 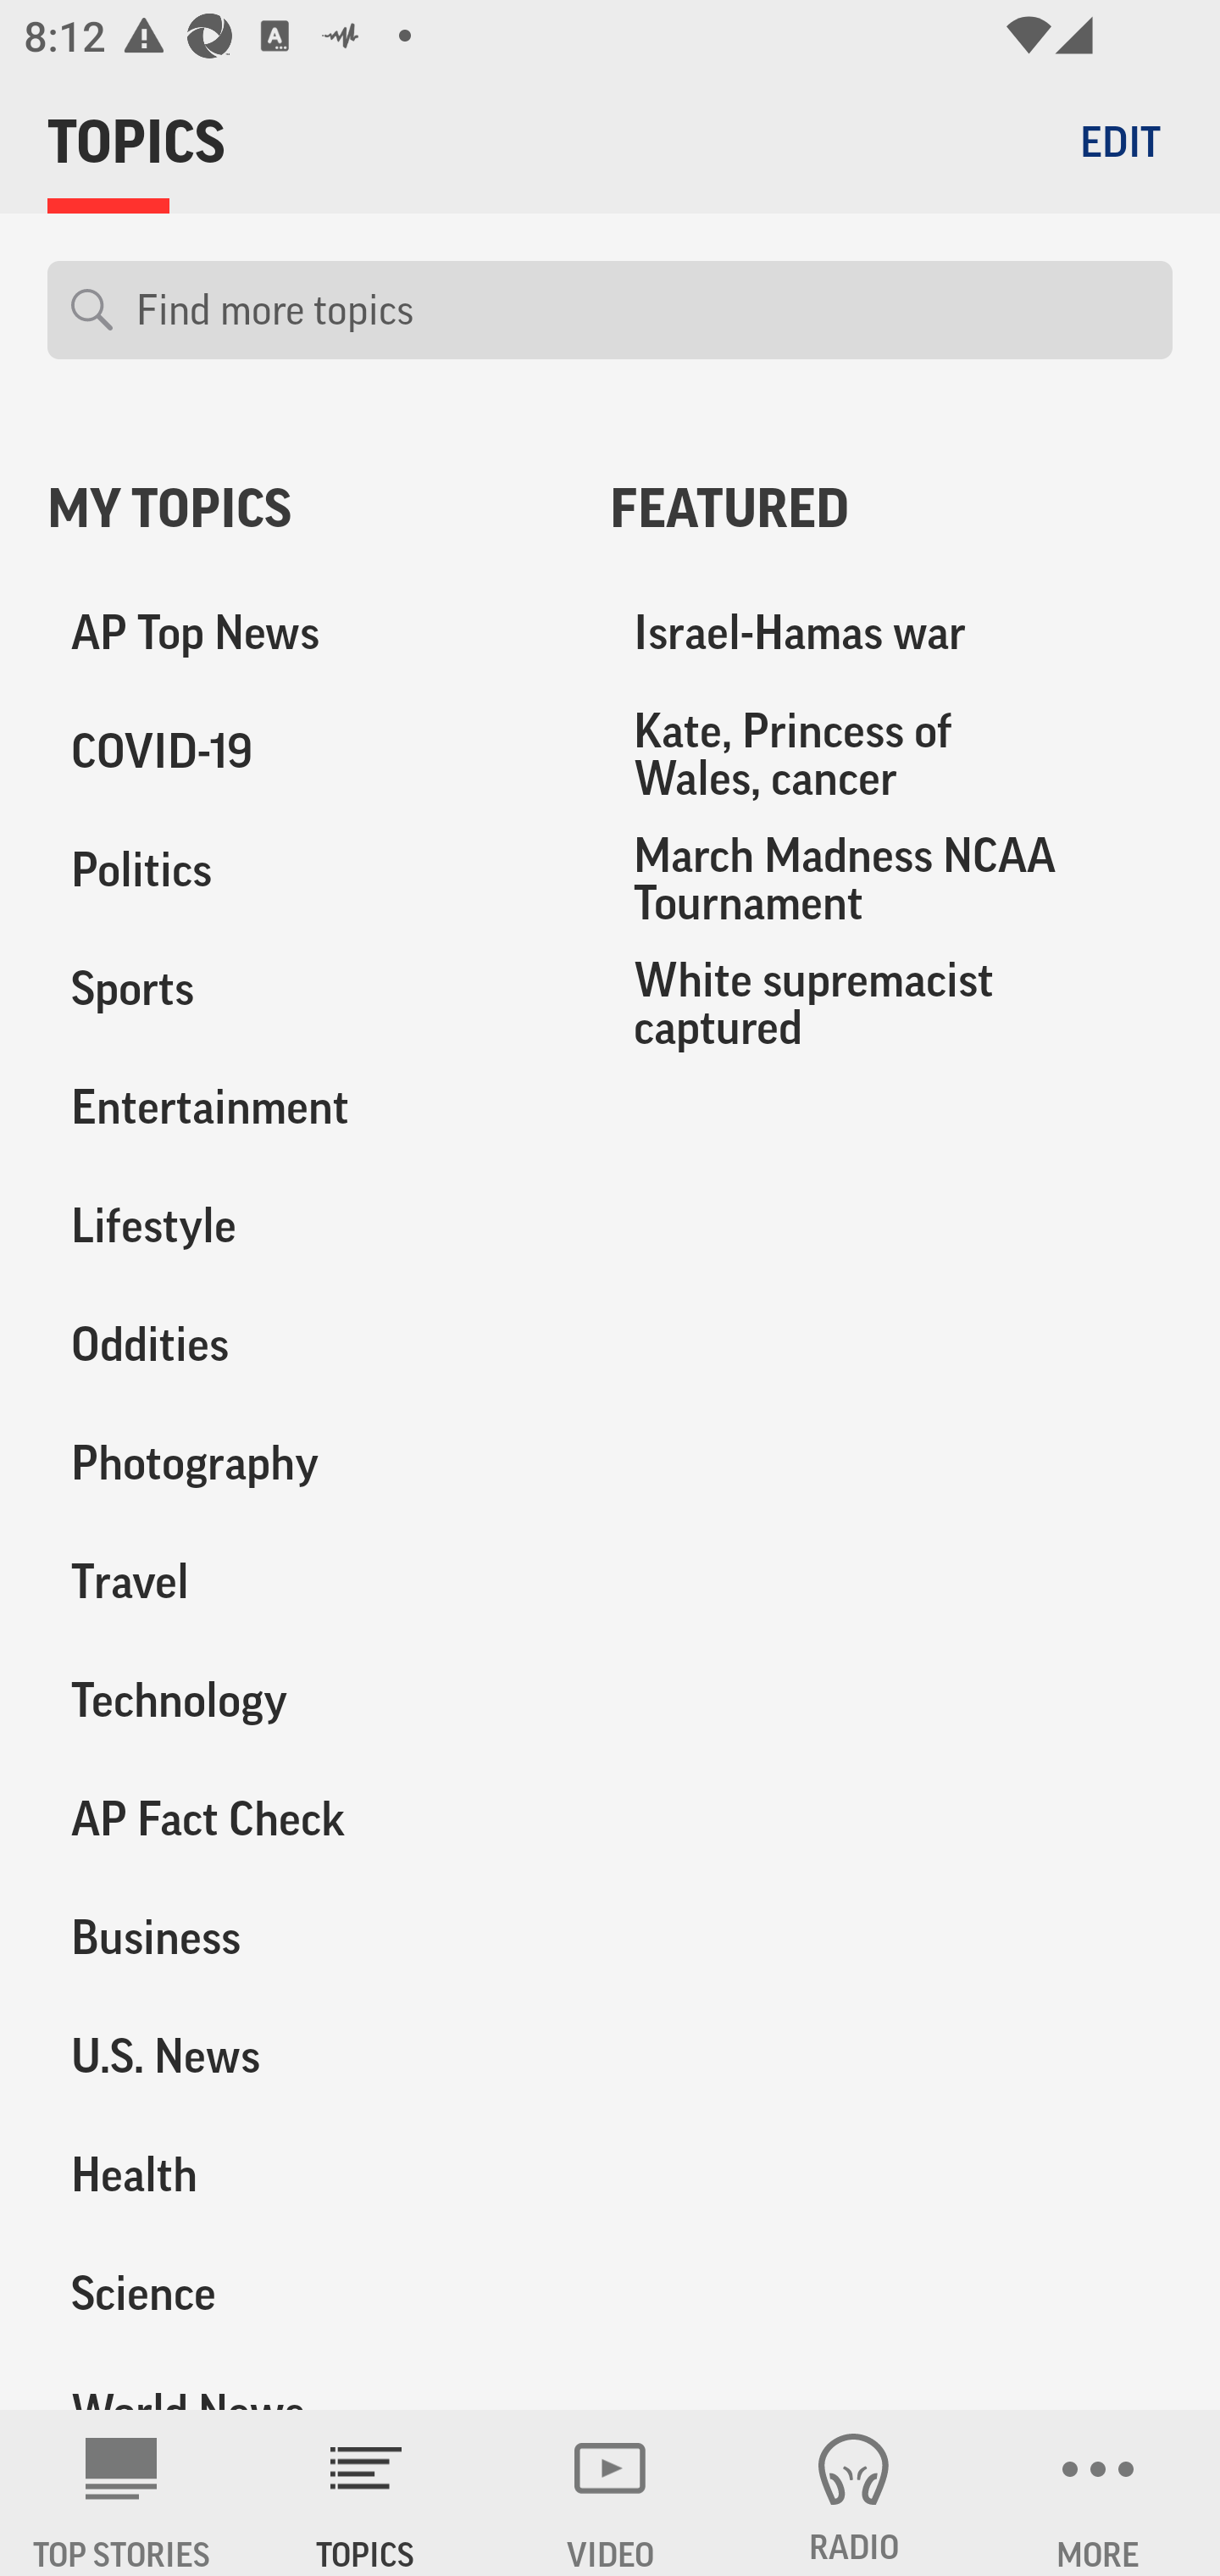 What do you see at coordinates (305, 1581) in the screenshot?
I see `Travel` at bounding box center [305, 1581].